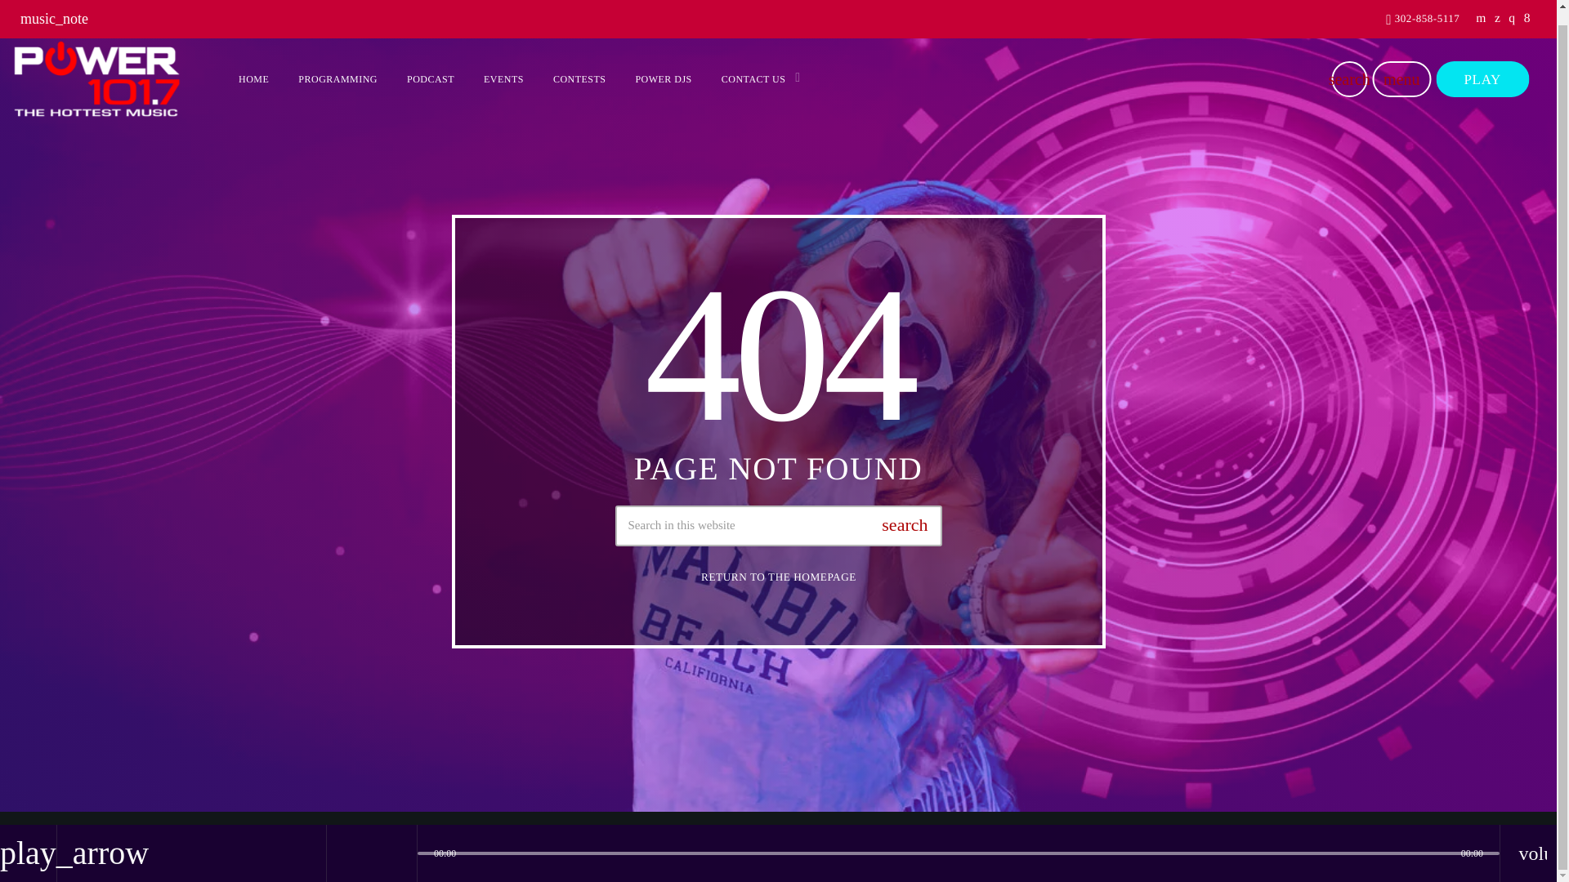 The height and width of the screenshot is (882, 1569). What do you see at coordinates (338, 65) in the screenshot?
I see `PROGRAMMING` at bounding box center [338, 65].